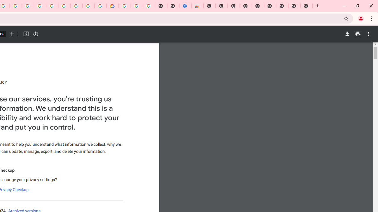 Image resolution: width=378 pixels, height=212 pixels. What do you see at coordinates (185, 6) in the screenshot?
I see `Settings - Accessibility` at bounding box center [185, 6].